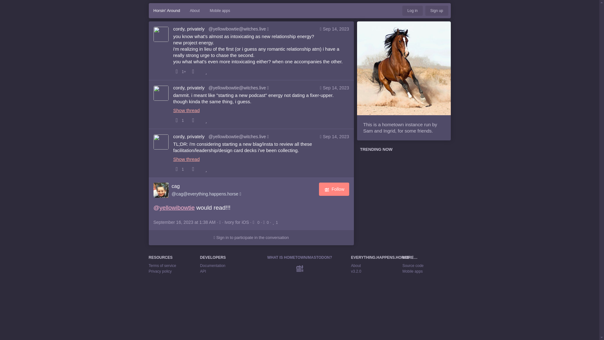 The image size is (604, 340). I want to click on 0, so click(267, 222).